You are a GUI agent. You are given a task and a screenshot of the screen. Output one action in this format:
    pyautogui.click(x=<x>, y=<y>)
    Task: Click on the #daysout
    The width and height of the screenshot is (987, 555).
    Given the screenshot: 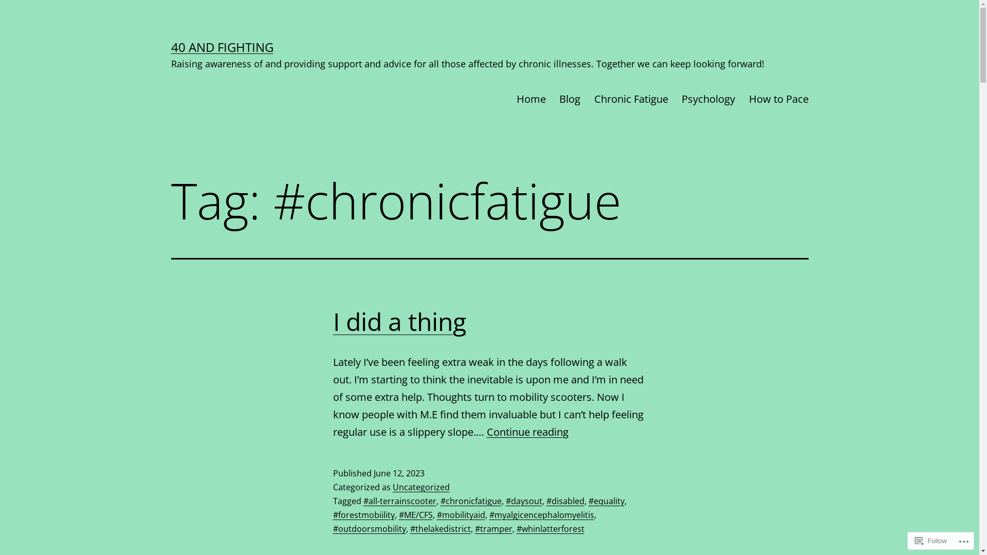 What is the action you would take?
    pyautogui.click(x=524, y=501)
    